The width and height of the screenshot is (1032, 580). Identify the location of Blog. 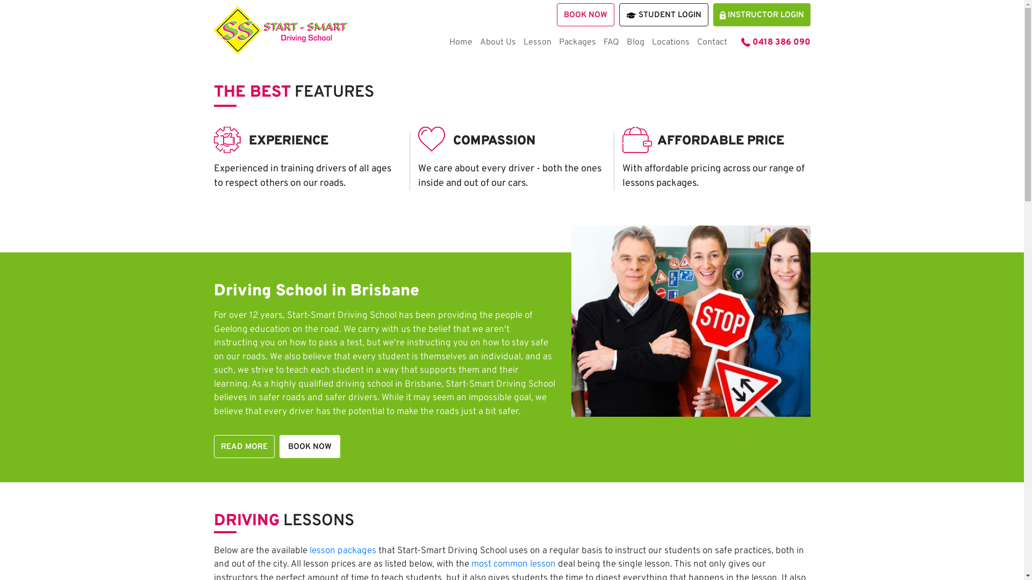
(635, 42).